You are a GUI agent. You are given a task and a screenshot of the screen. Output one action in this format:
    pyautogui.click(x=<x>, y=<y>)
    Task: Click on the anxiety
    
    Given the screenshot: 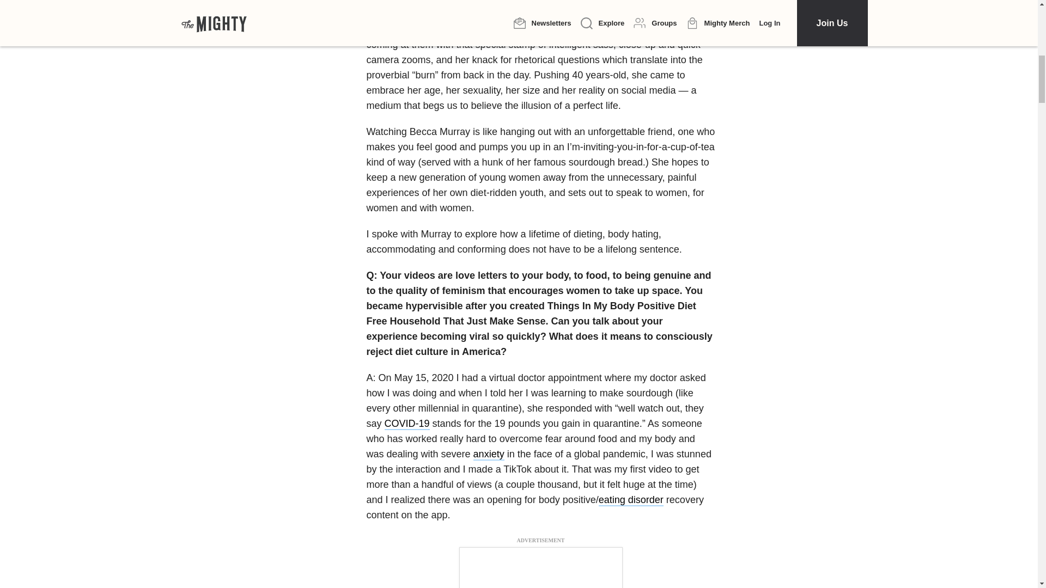 What is the action you would take?
    pyautogui.click(x=489, y=454)
    